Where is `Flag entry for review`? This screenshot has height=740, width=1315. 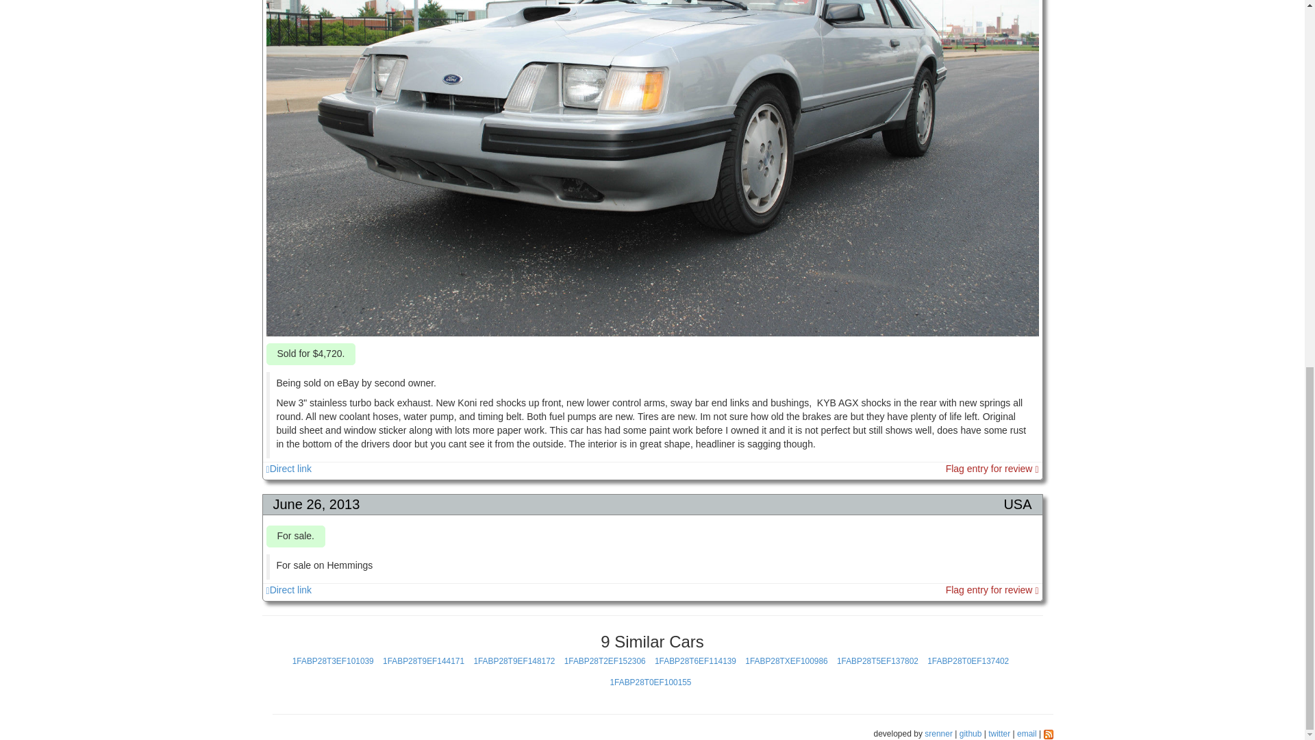
Flag entry for review is located at coordinates (992, 590).